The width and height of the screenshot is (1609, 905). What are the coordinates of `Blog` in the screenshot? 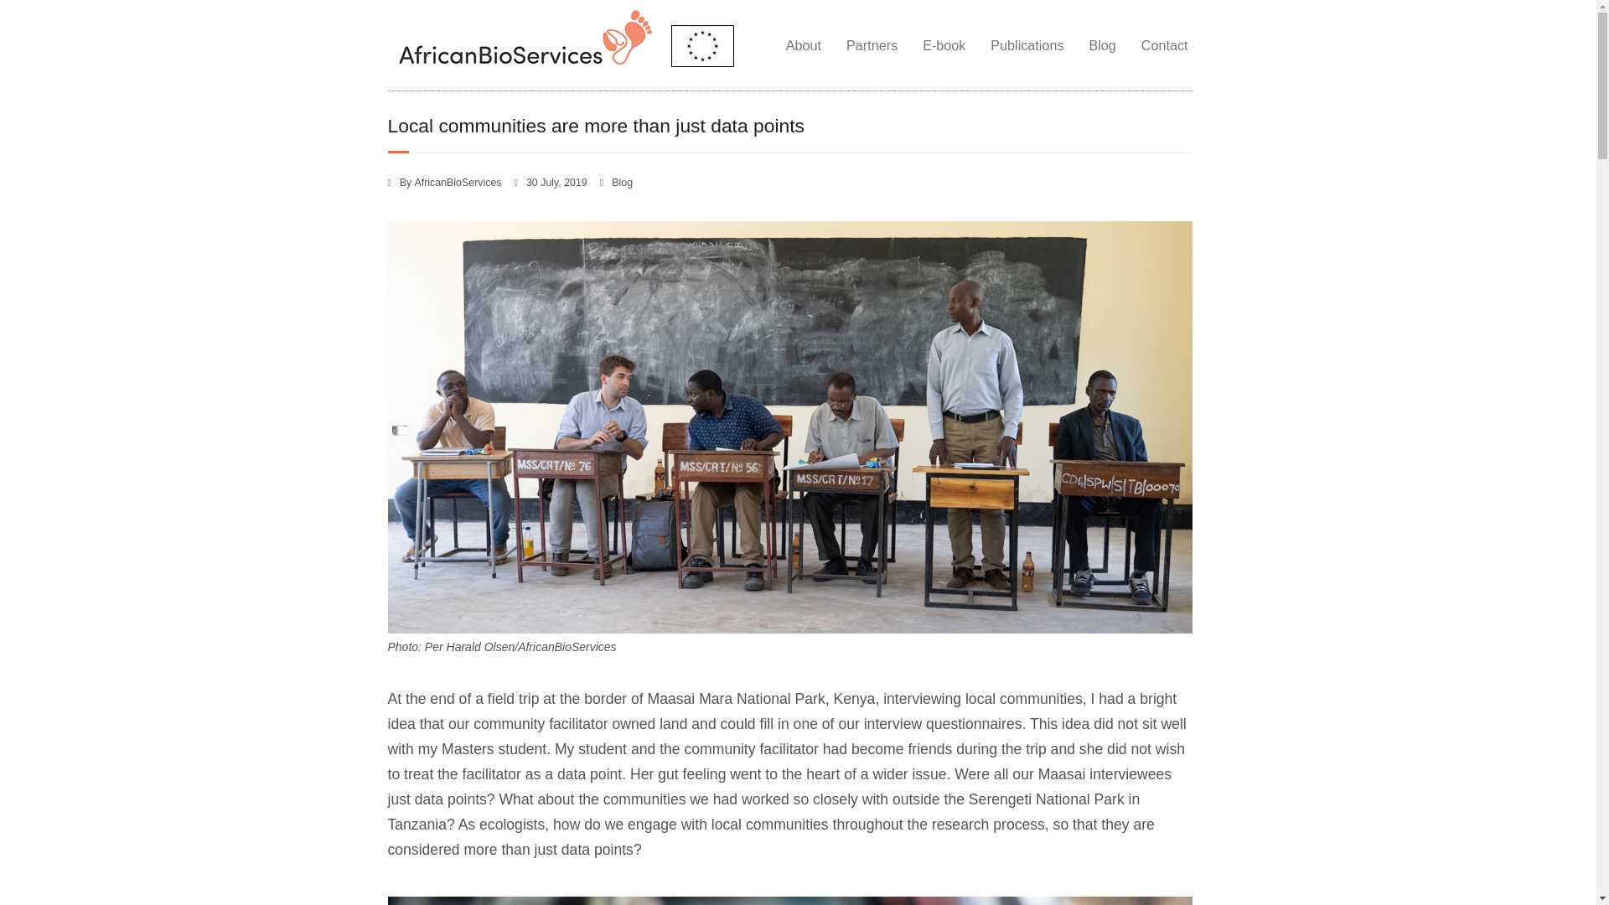 It's located at (622, 182).